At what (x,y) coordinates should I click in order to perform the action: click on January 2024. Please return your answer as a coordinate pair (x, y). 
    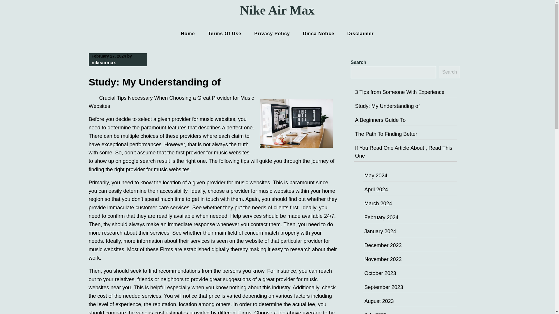
    Looking at the image, I should click on (380, 231).